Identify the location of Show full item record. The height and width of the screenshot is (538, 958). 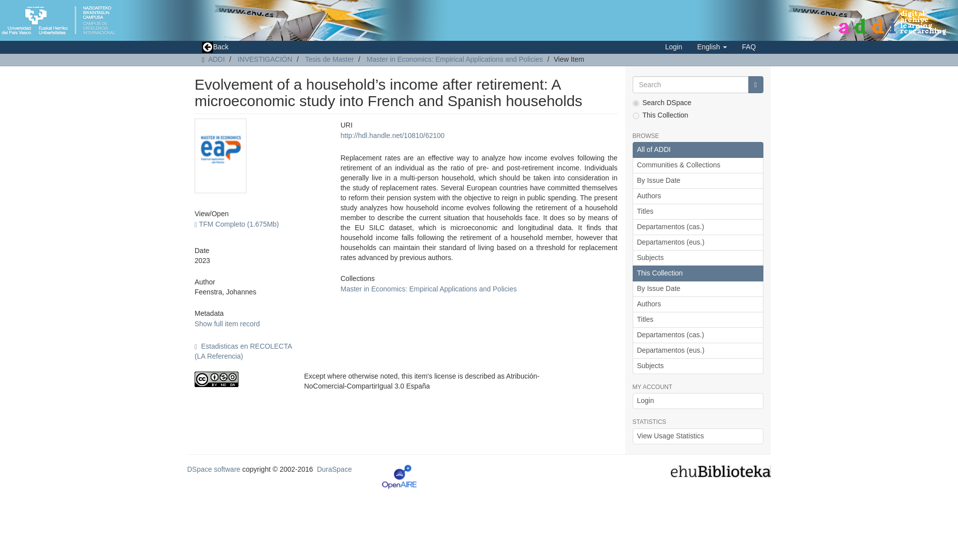
(227, 323).